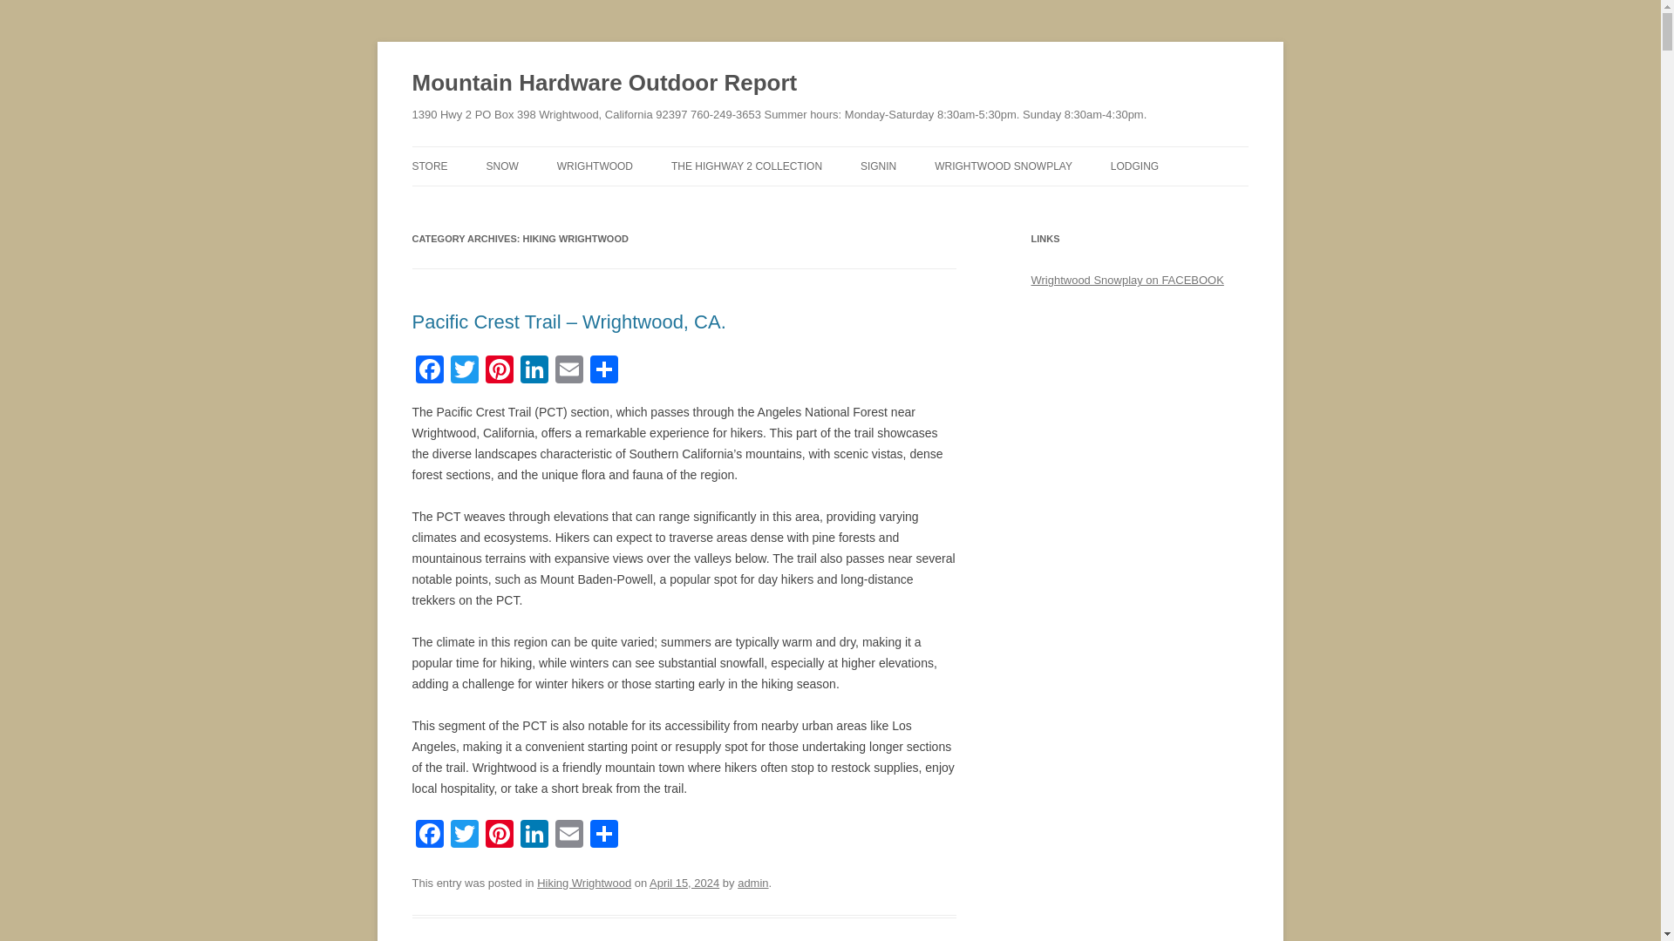  Describe the element at coordinates (499, 836) in the screenshot. I see `Pinterest` at that location.